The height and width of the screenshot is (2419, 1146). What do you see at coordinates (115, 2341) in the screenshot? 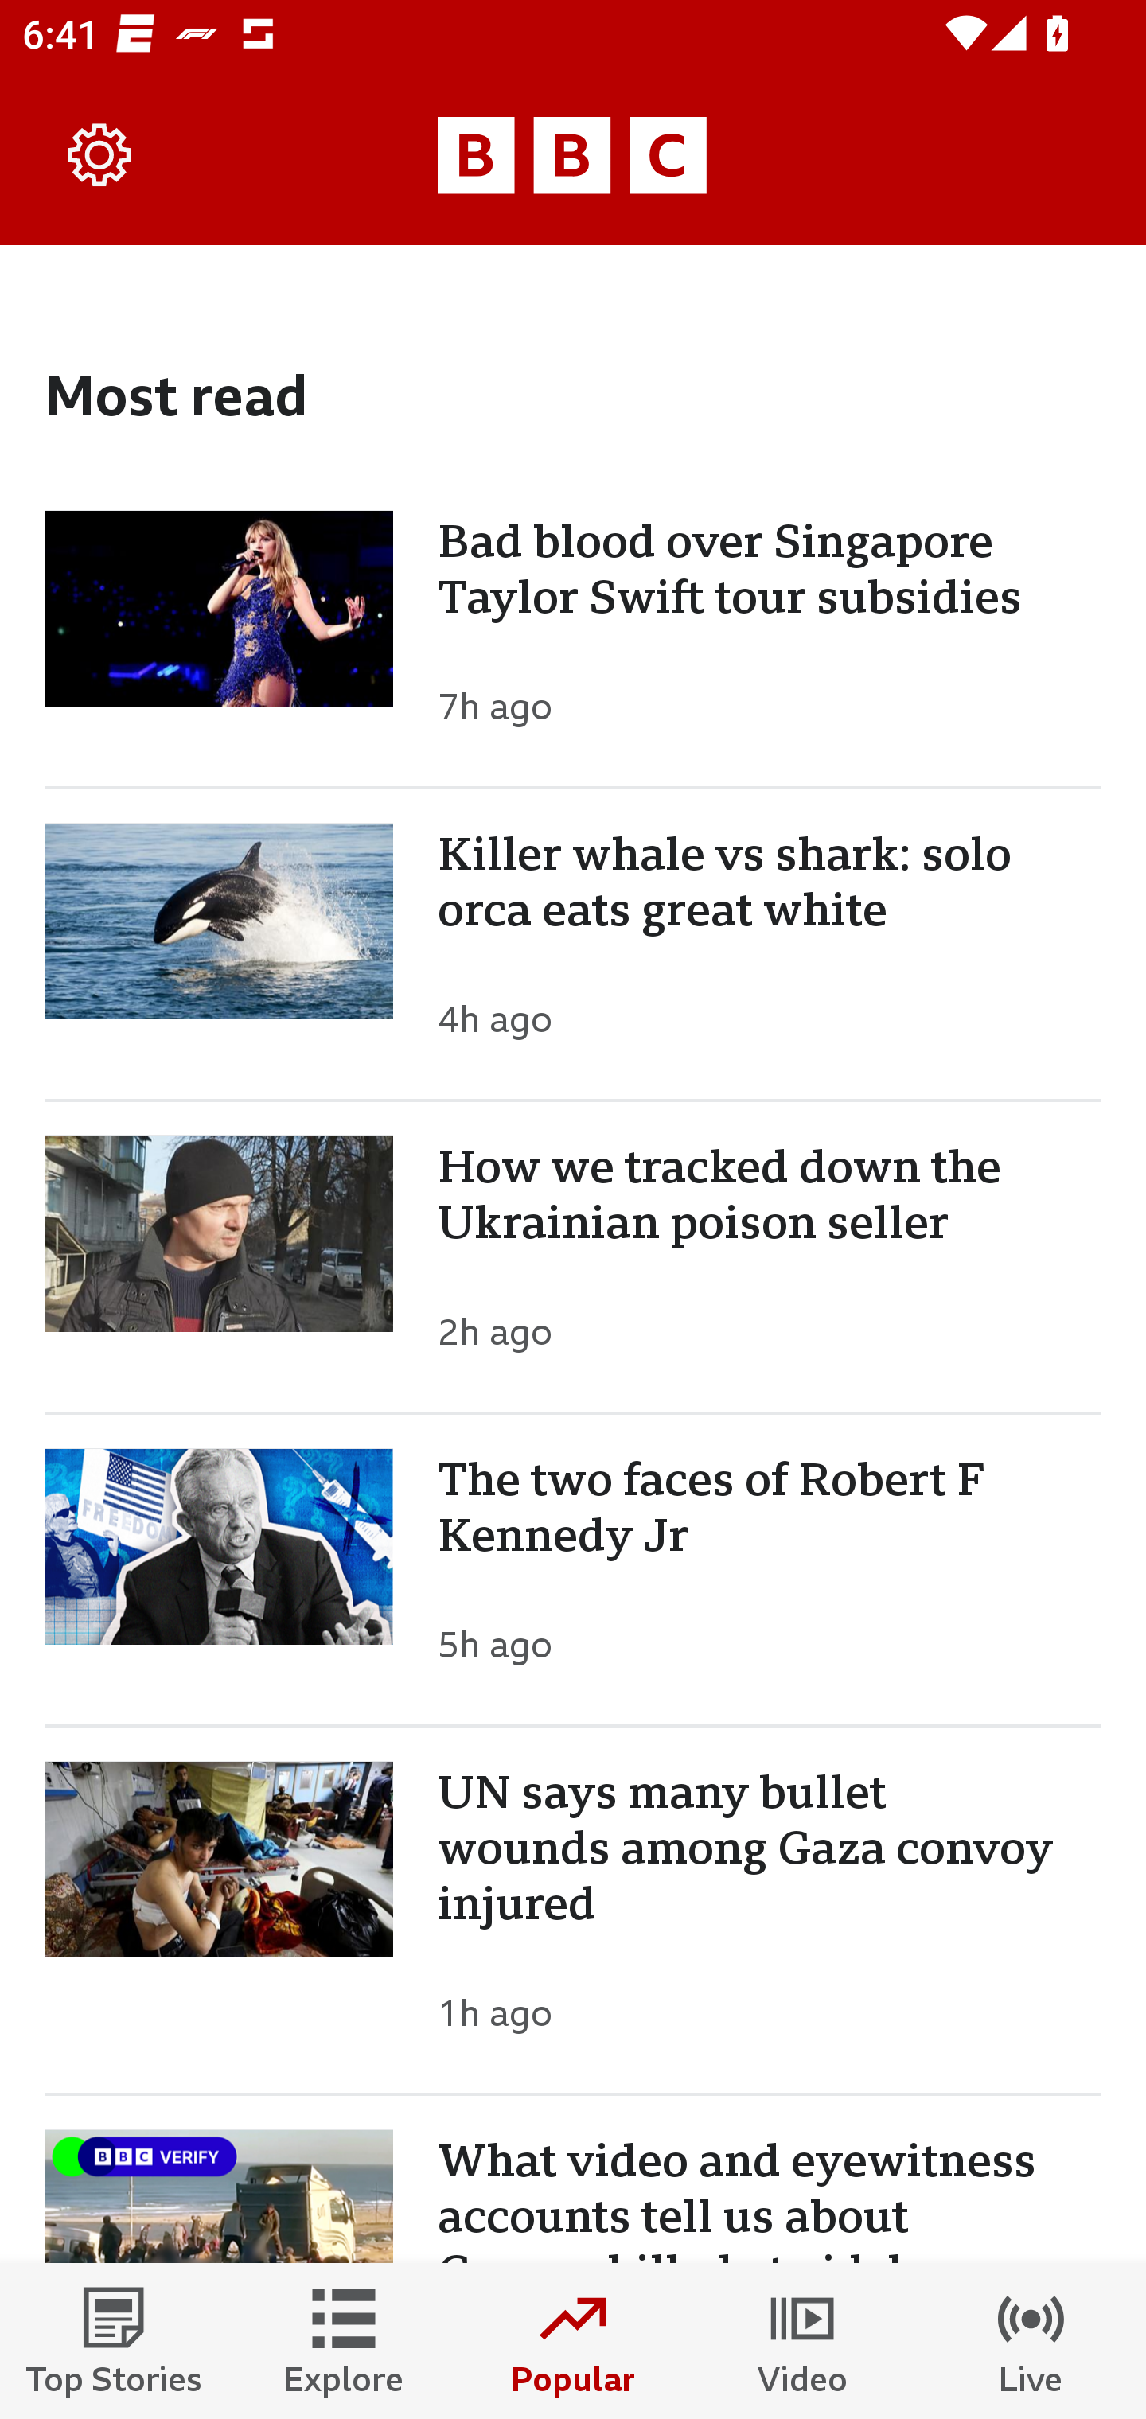
I see `Top Stories` at bounding box center [115, 2341].